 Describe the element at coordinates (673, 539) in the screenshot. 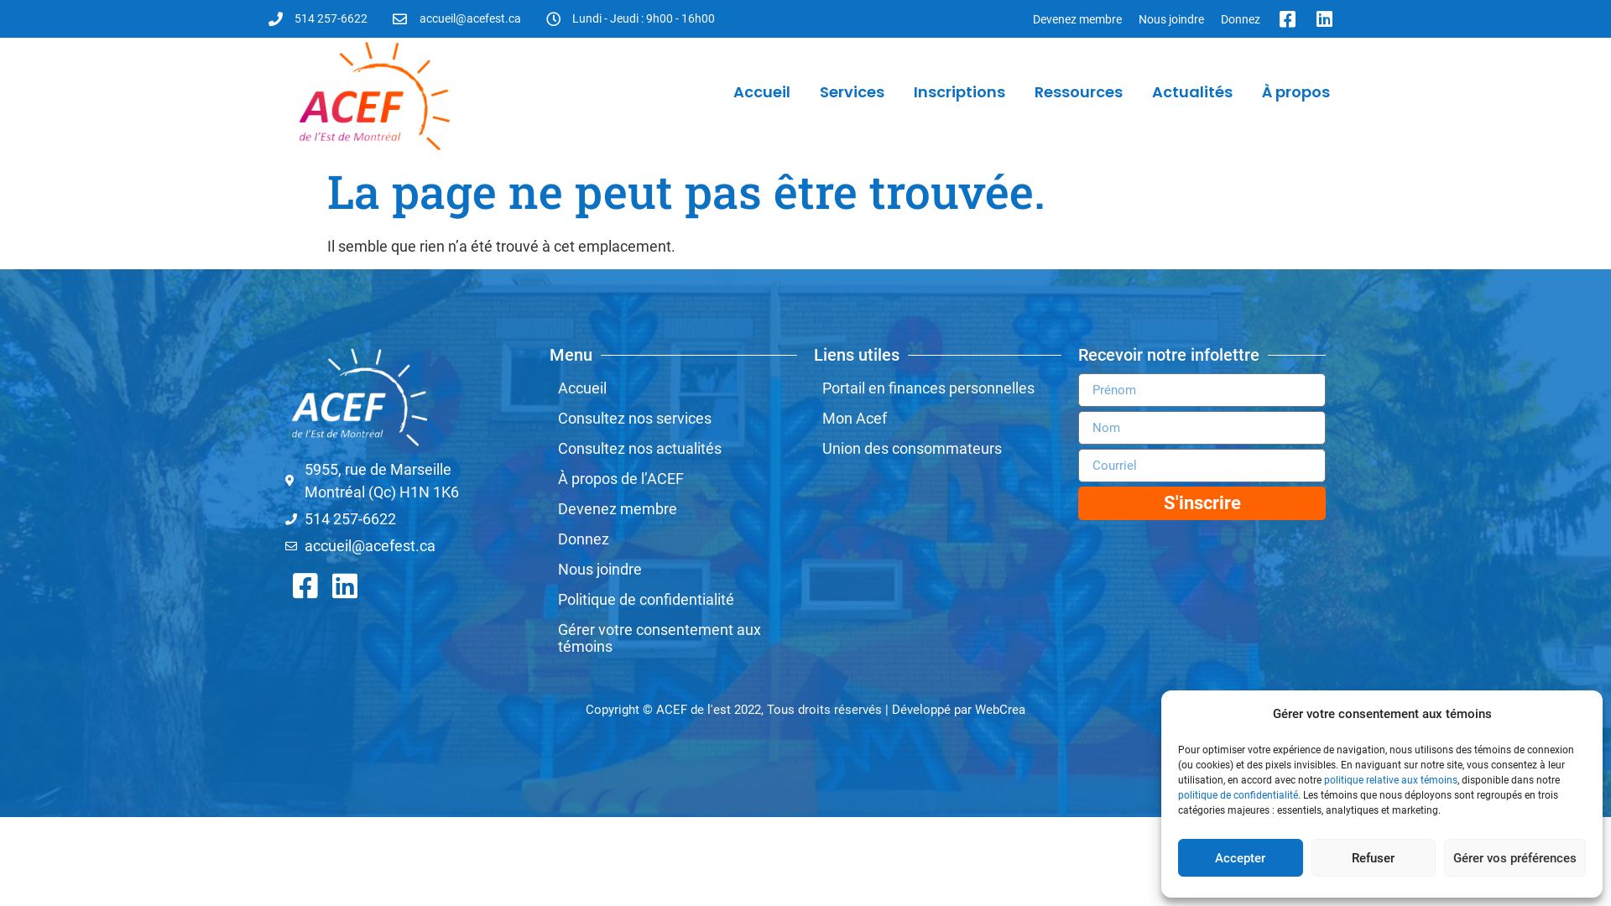

I see `Donnez` at that location.